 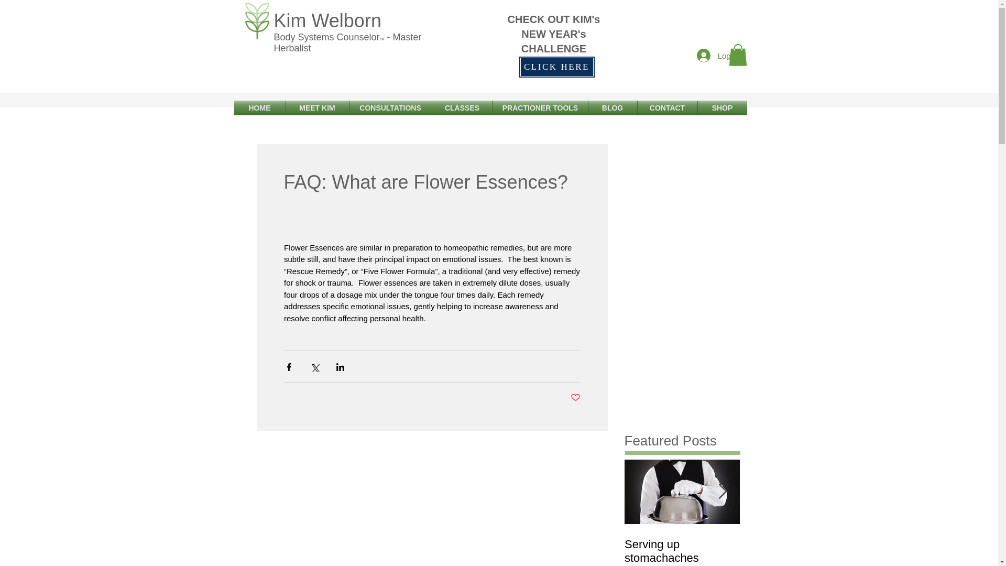 I want to click on CONSULTATIONS, so click(x=390, y=108).